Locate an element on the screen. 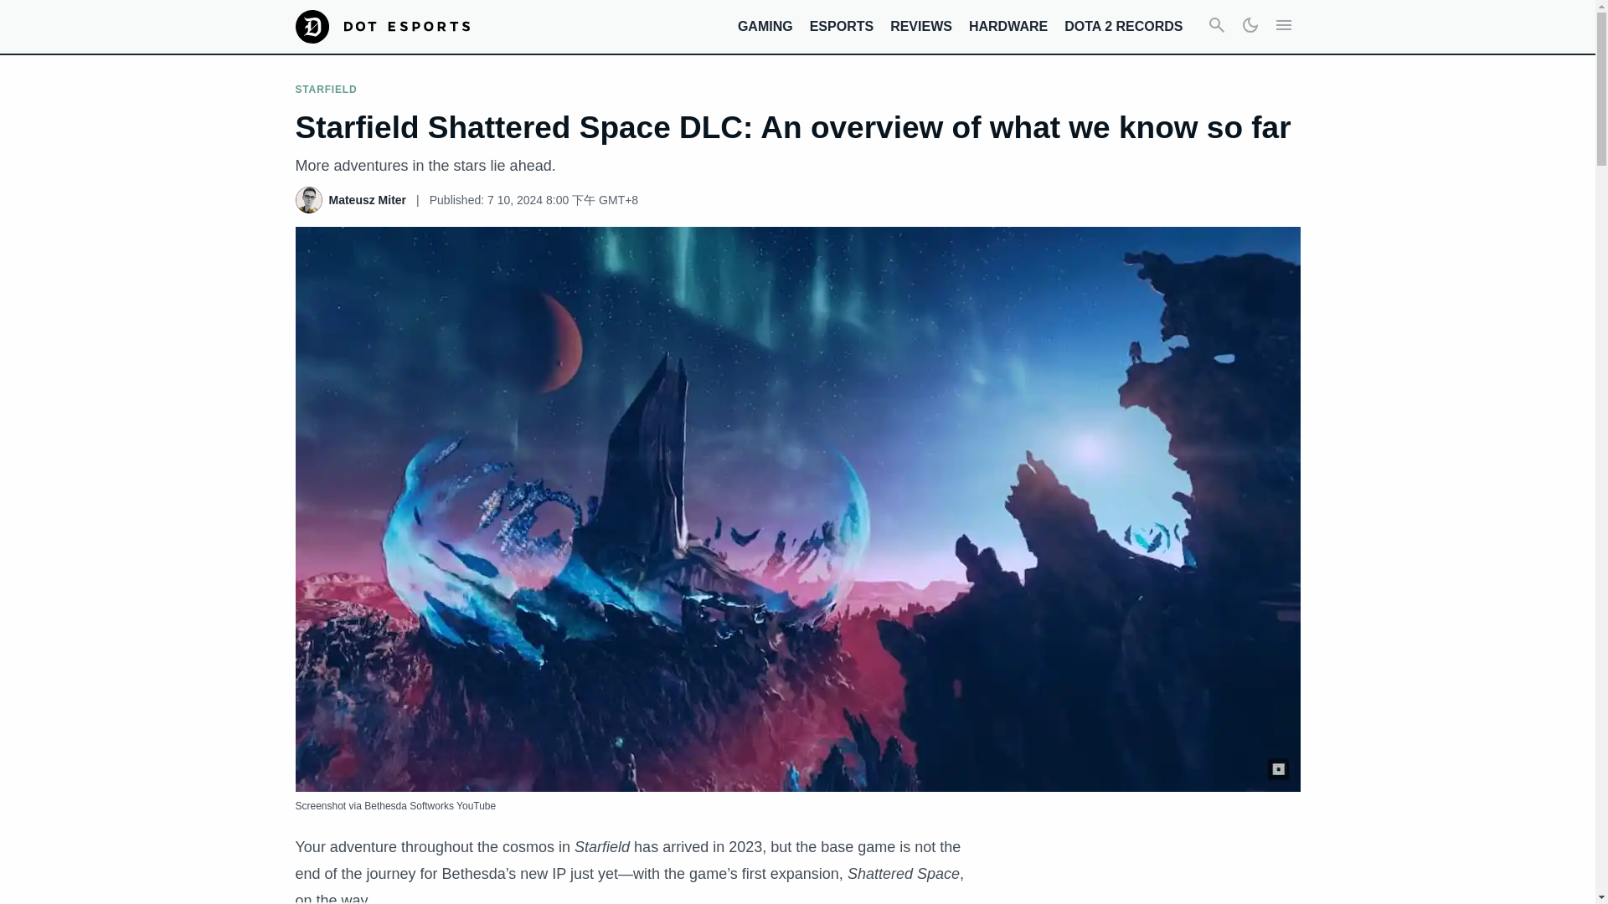  HARDWARE is located at coordinates (1008, 25).